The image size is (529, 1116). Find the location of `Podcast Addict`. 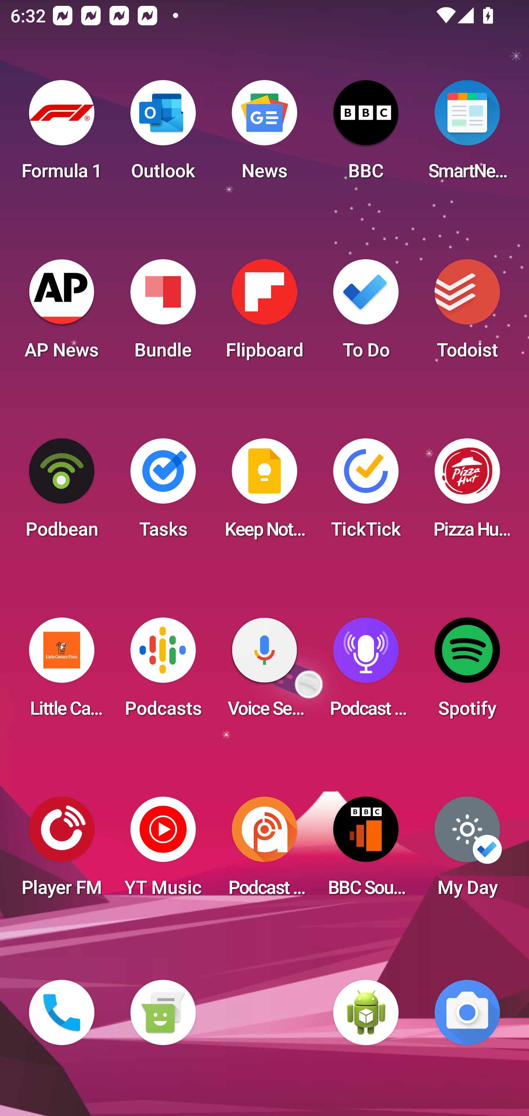

Podcast Addict is located at coordinates (264, 851).